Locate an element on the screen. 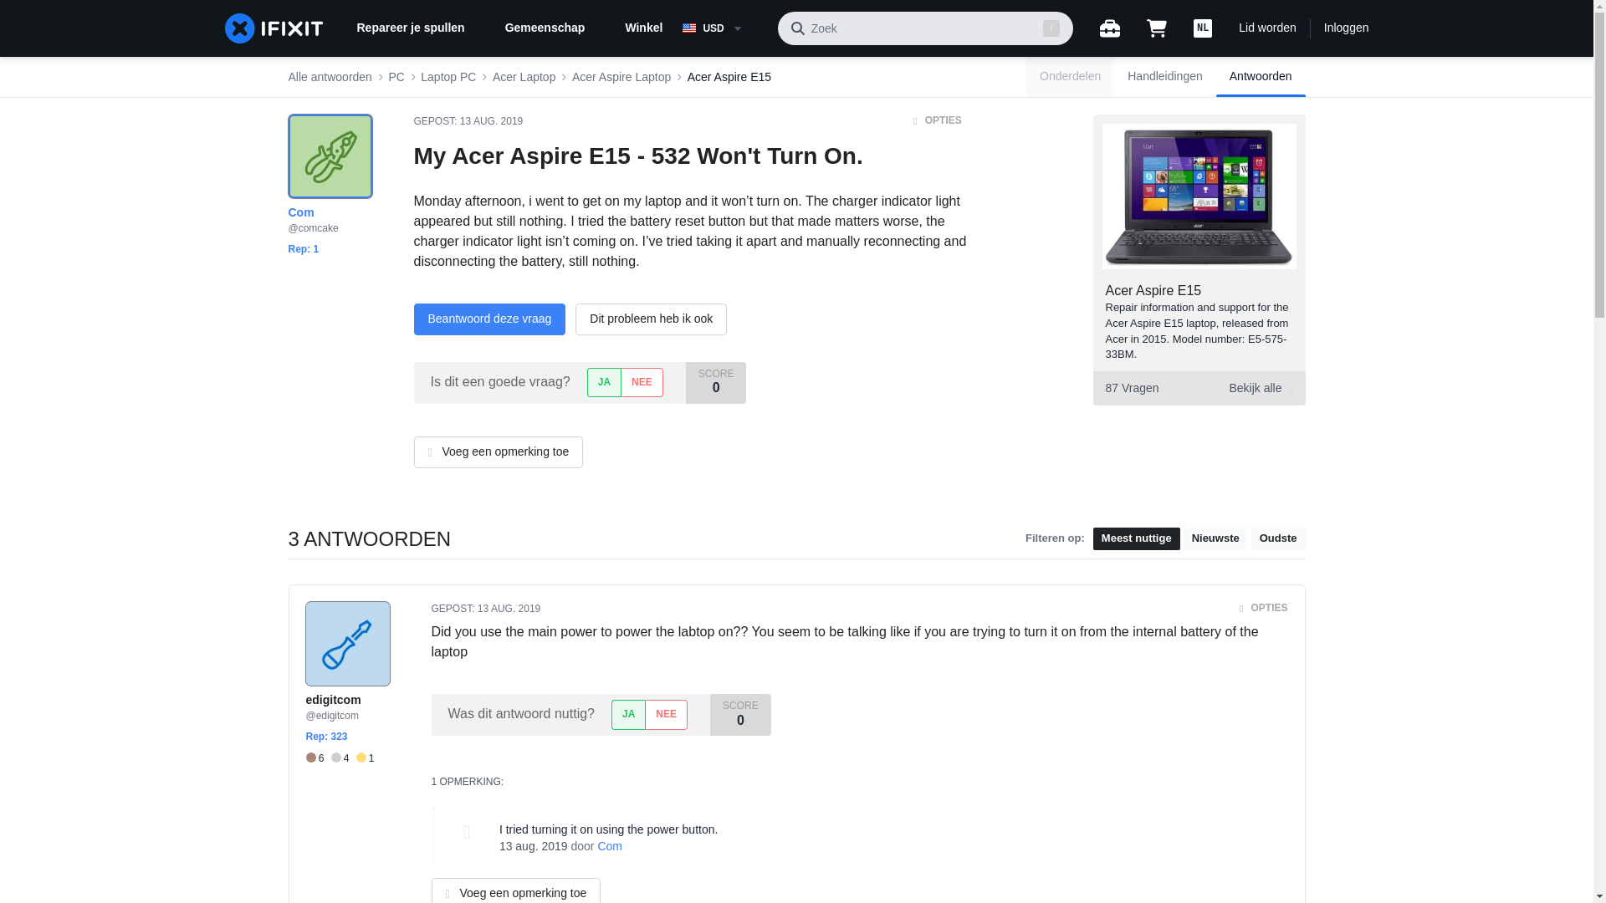 Image resolution: width=1606 pixels, height=903 pixels. Acer Laptop is located at coordinates (491, 121).